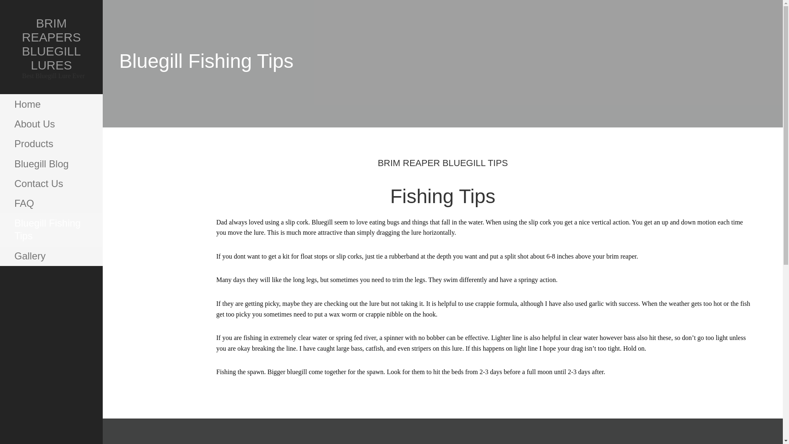  What do you see at coordinates (51, 124) in the screenshot?
I see `About Us` at bounding box center [51, 124].